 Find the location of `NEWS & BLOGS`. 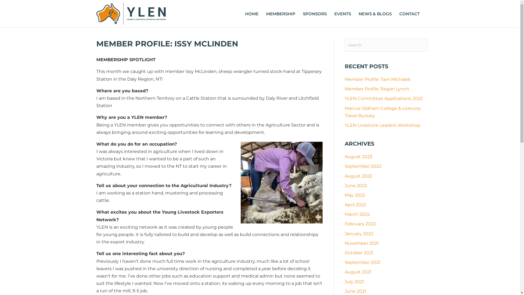

NEWS & BLOGS is located at coordinates (375, 14).